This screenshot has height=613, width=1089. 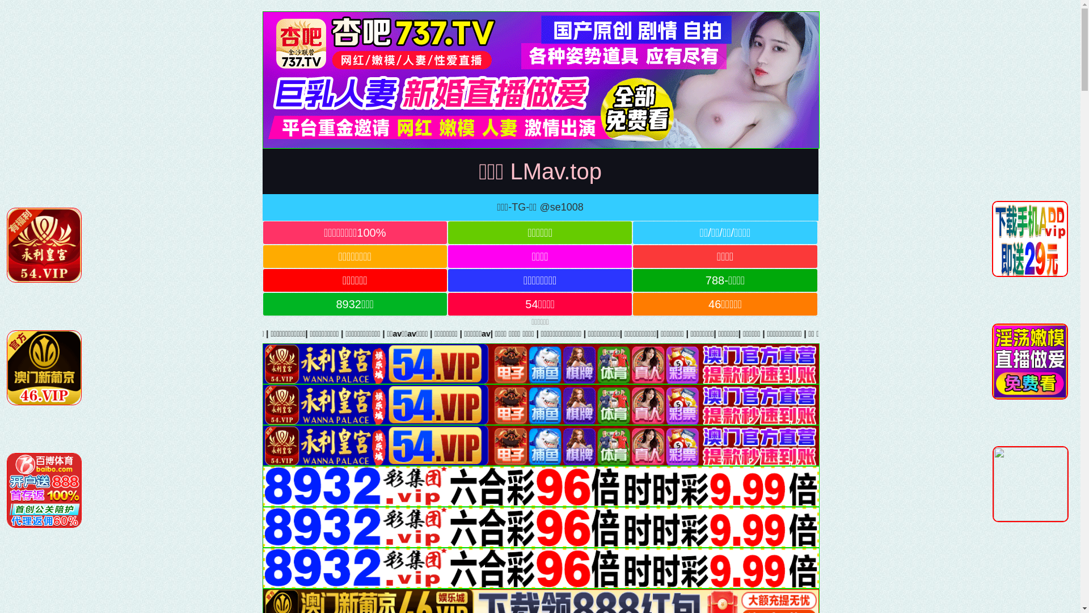 I want to click on |, so click(x=424, y=334).